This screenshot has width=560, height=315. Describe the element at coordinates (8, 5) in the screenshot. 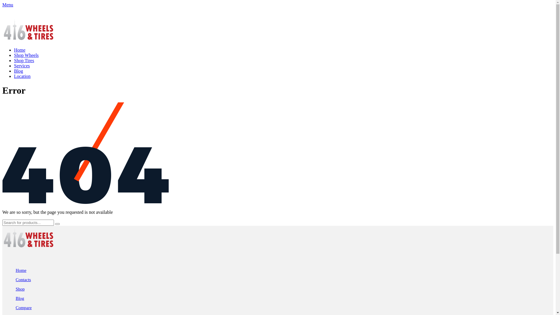

I see `Menu` at that location.